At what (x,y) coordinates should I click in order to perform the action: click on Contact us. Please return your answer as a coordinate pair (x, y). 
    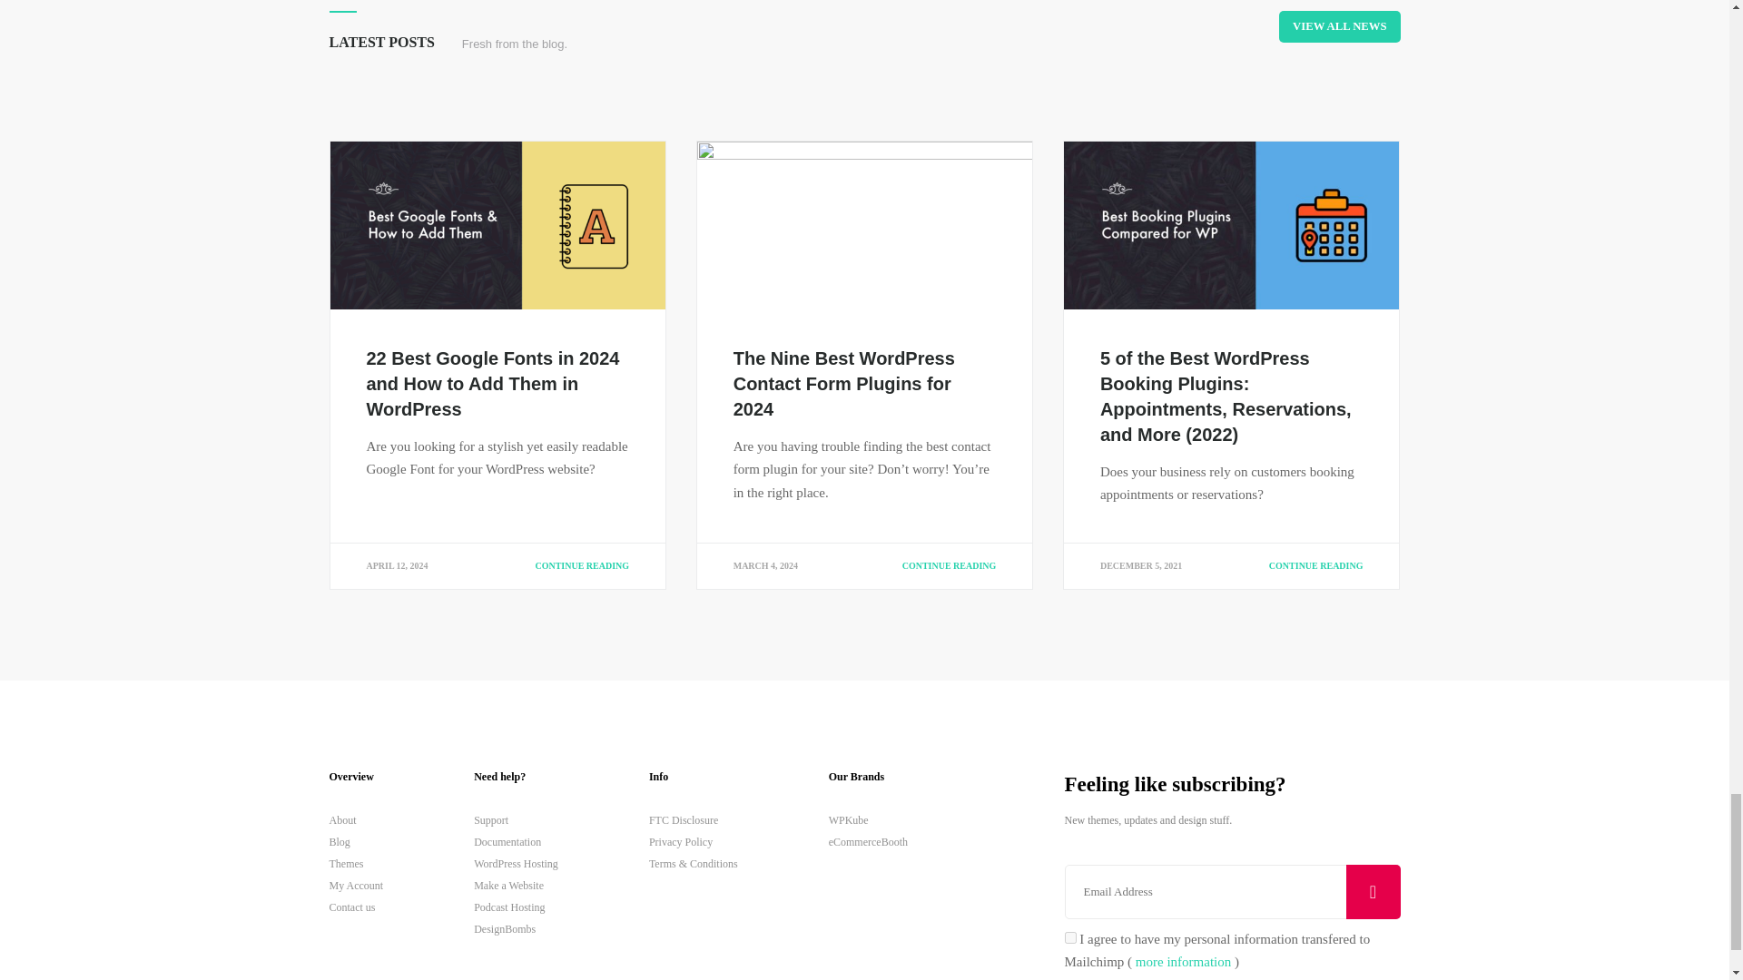
    Looking at the image, I should click on (356, 907).